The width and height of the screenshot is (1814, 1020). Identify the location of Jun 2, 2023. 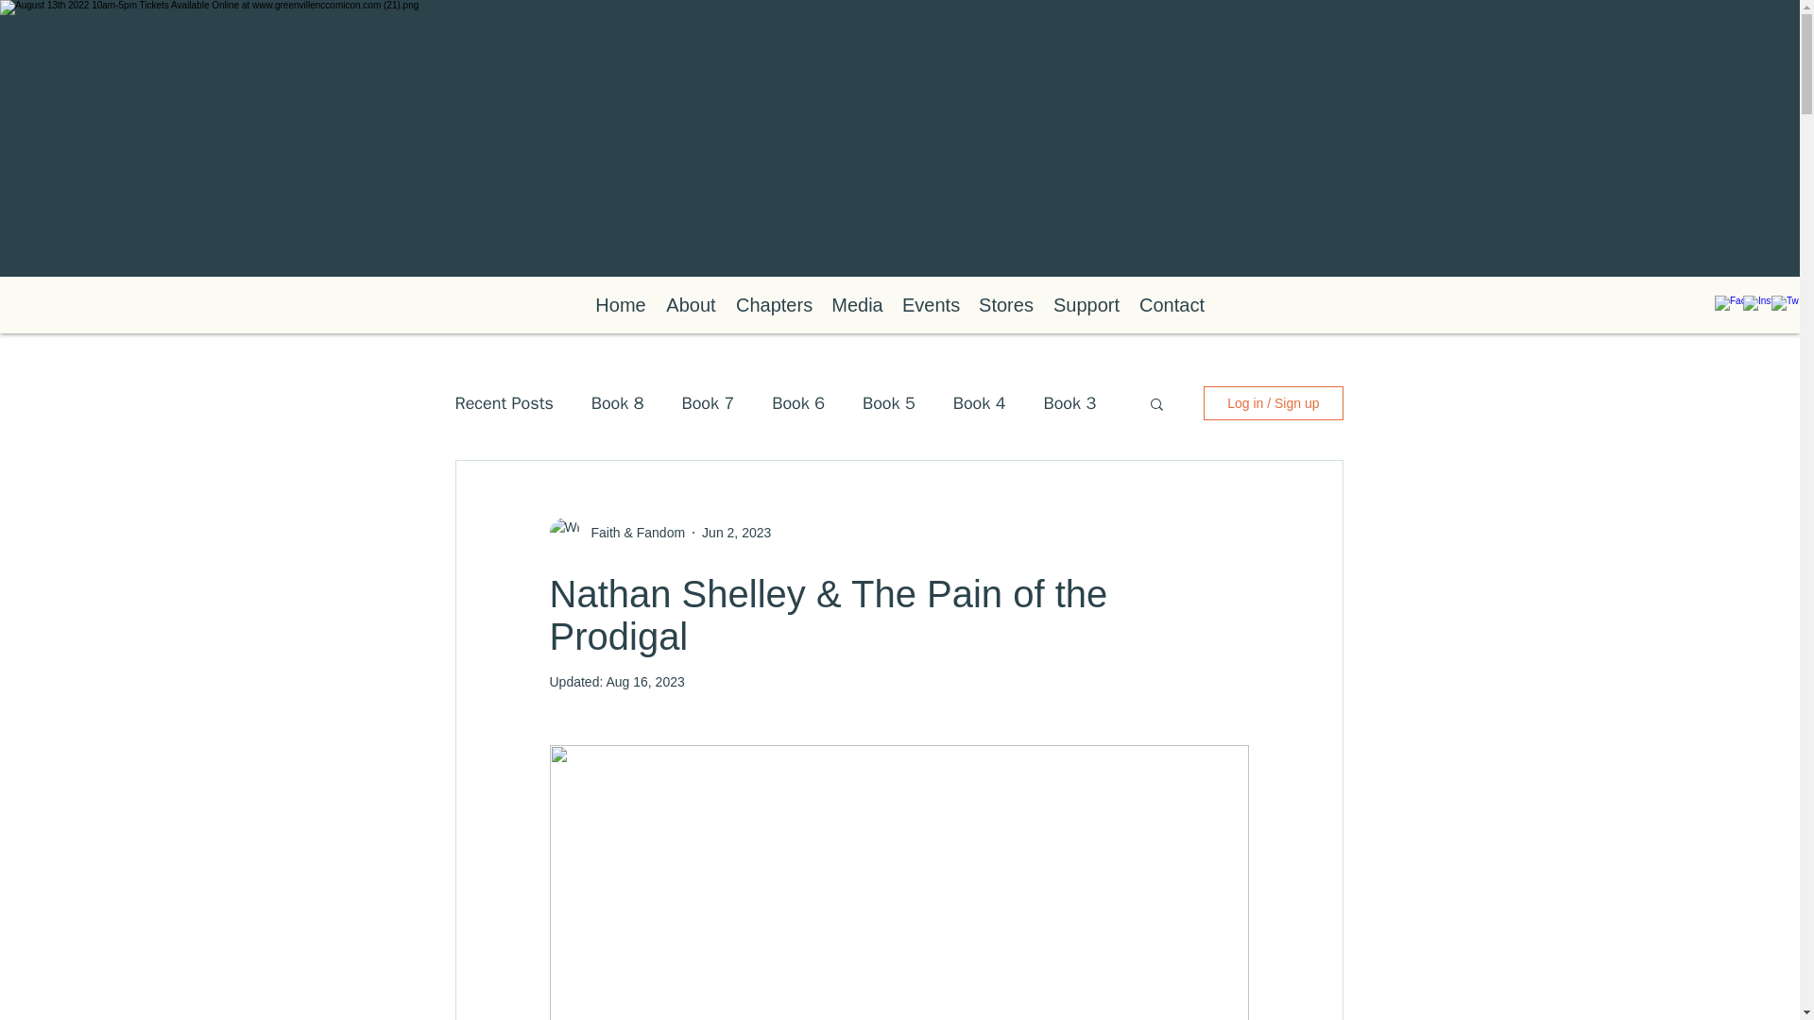
(737, 533).